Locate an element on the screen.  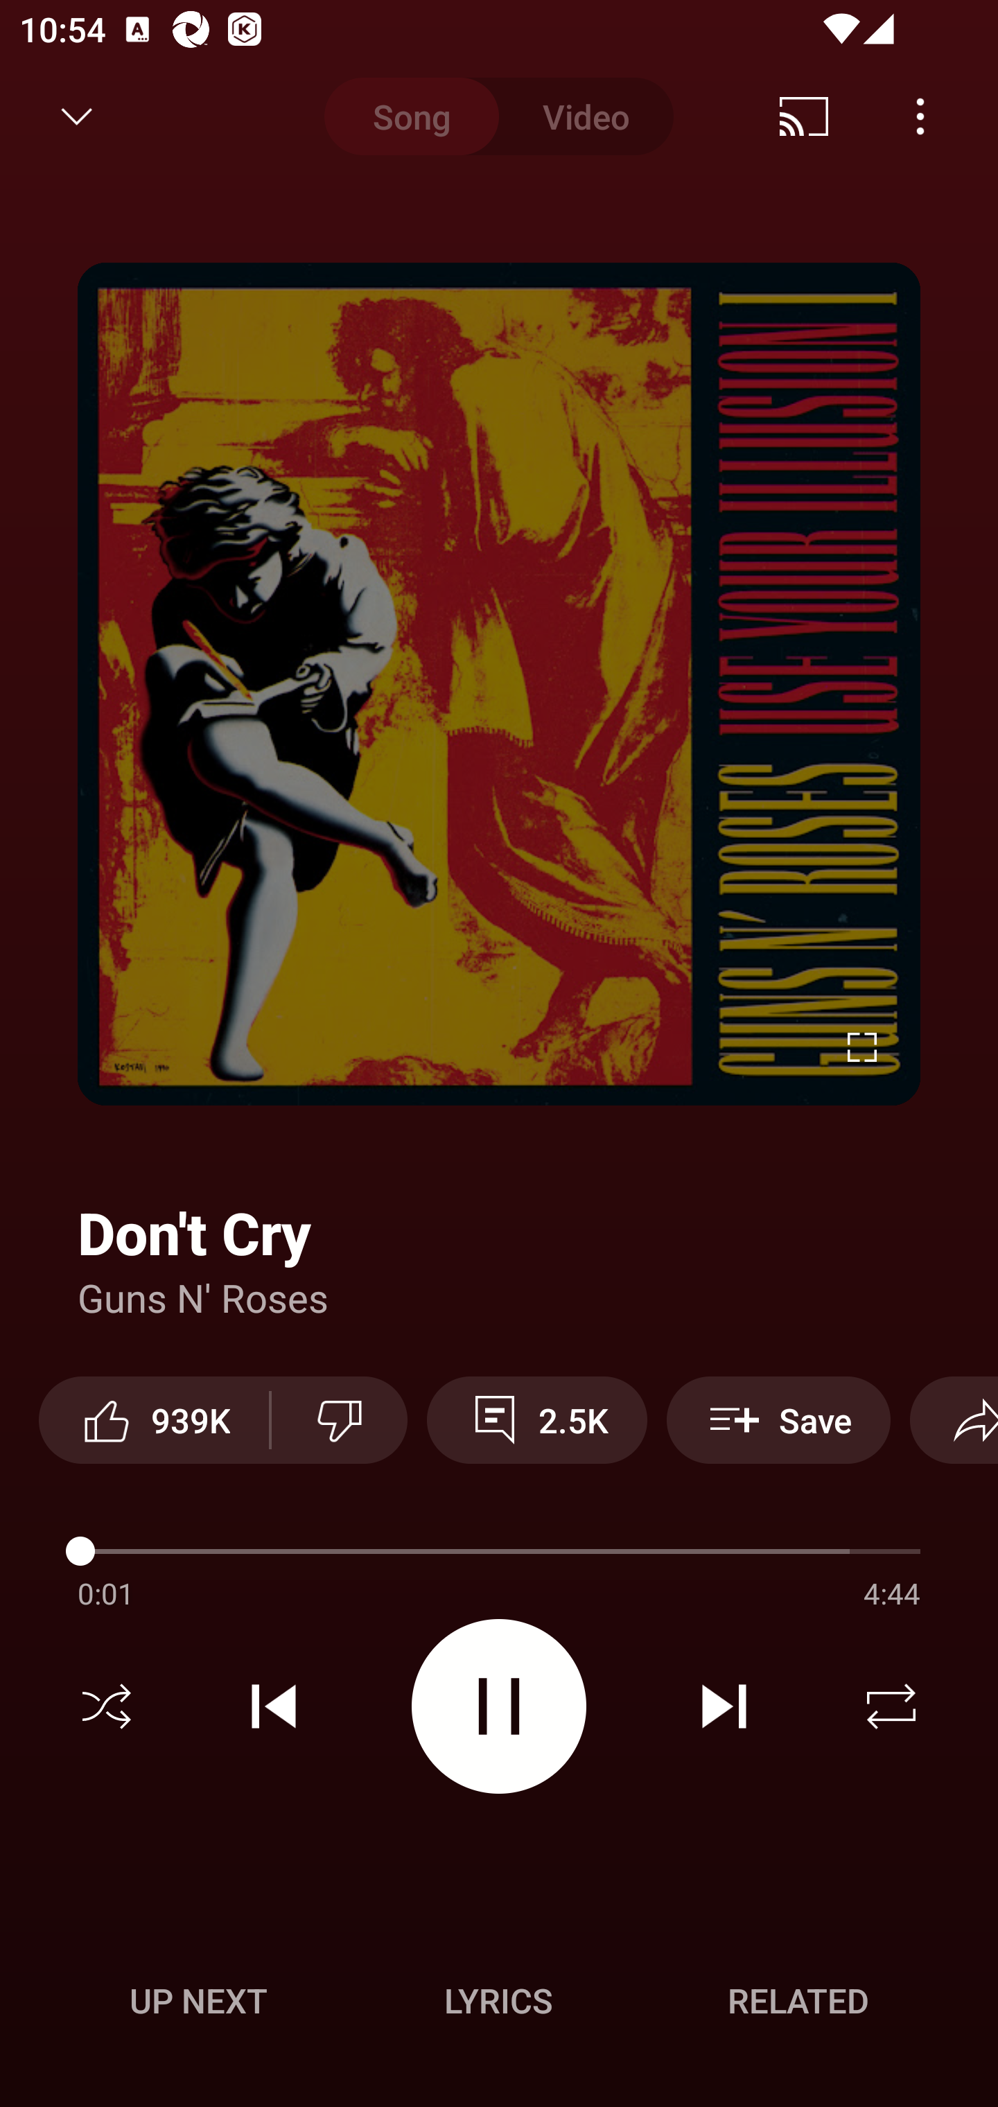
2.5K View 2,529 comments is located at coordinates (537, 1419).